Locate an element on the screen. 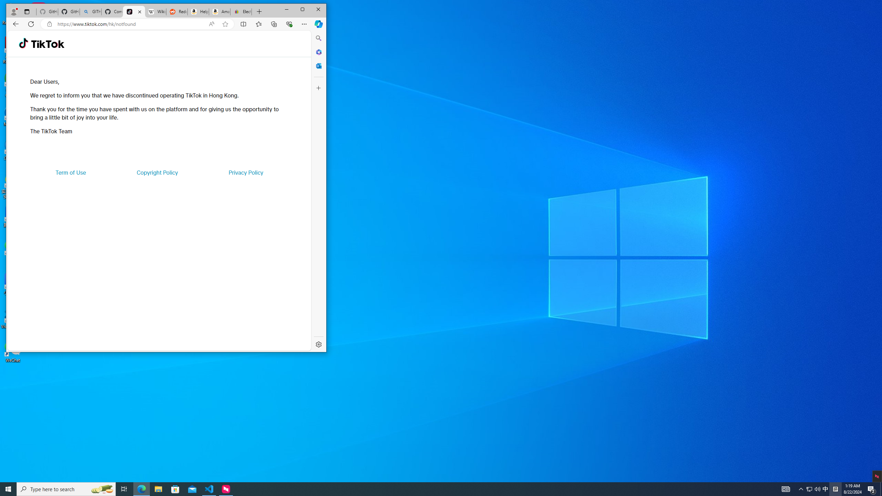 Image resolution: width=882 pixels, height=496 pixels. Copyright Policy is located at coordinates (157, 172).